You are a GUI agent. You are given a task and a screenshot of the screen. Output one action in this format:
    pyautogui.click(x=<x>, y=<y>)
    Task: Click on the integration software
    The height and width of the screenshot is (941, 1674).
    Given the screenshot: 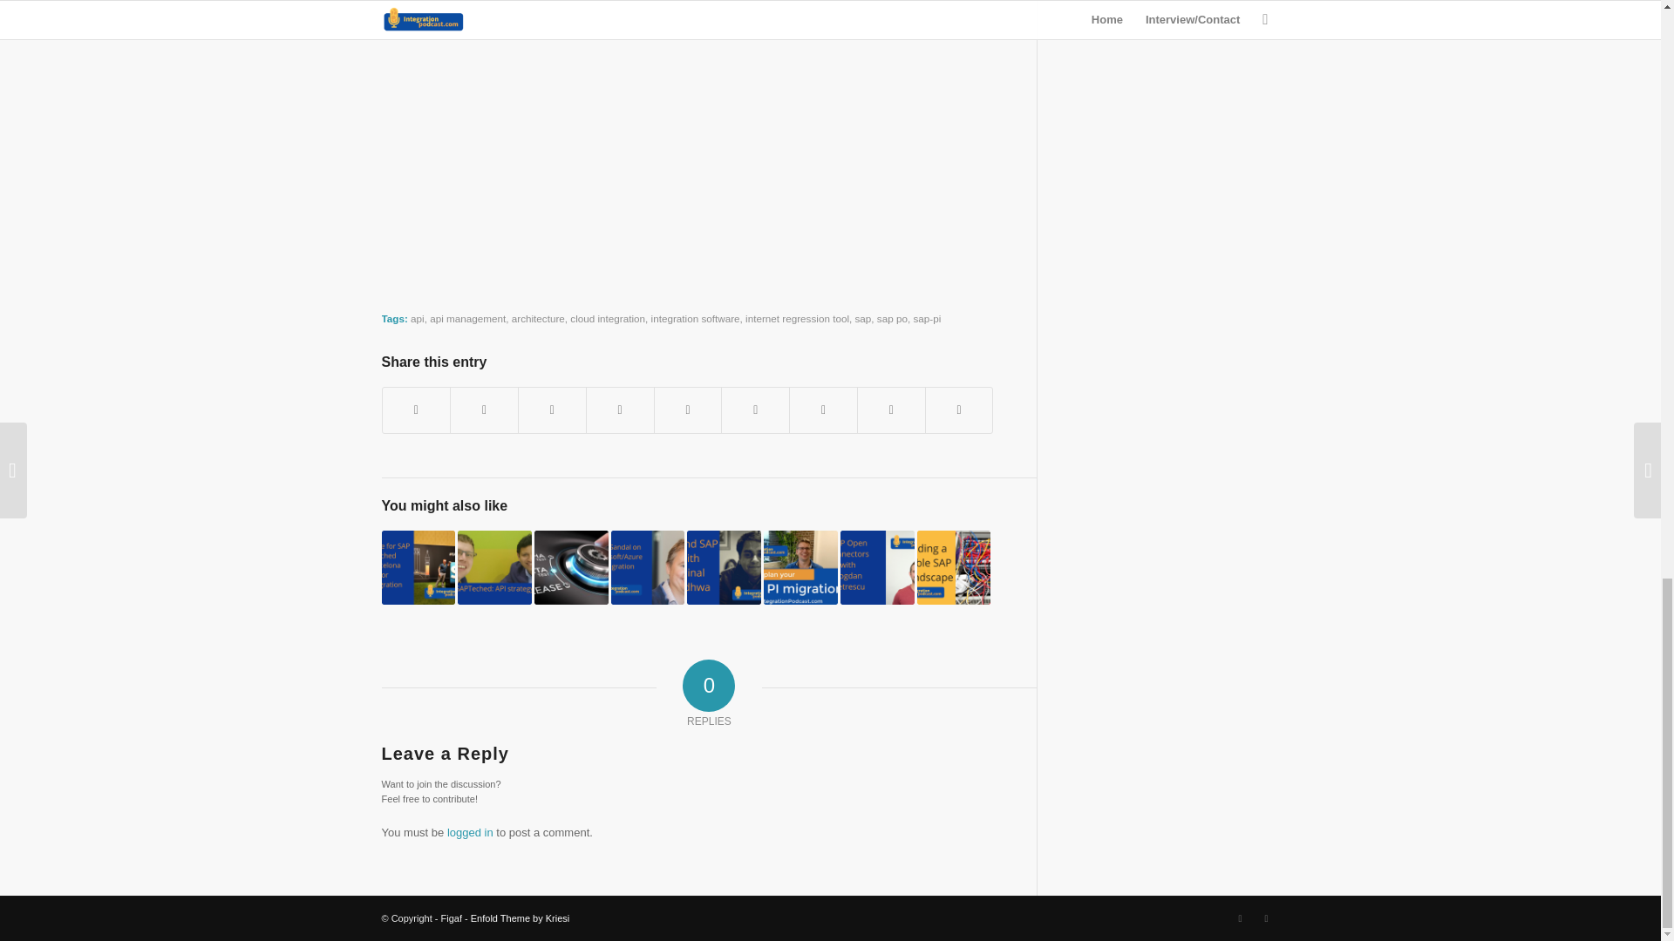 What is the action you would take?
    pyautogui.click(x=695, y=317)
    